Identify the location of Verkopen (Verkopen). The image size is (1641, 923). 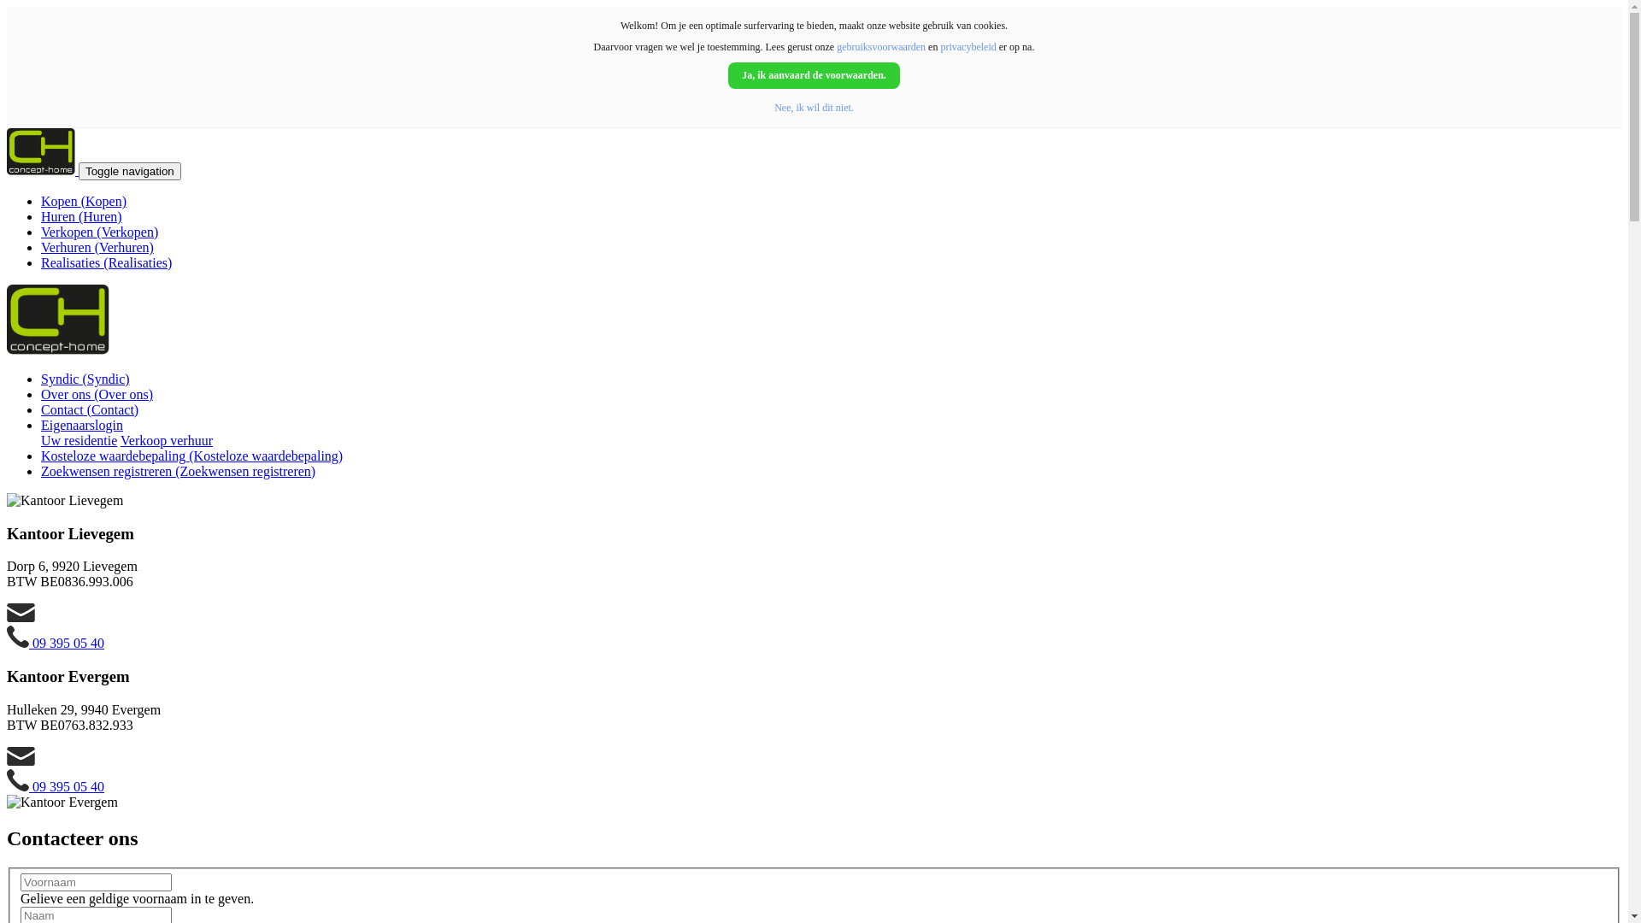
(99, 232).